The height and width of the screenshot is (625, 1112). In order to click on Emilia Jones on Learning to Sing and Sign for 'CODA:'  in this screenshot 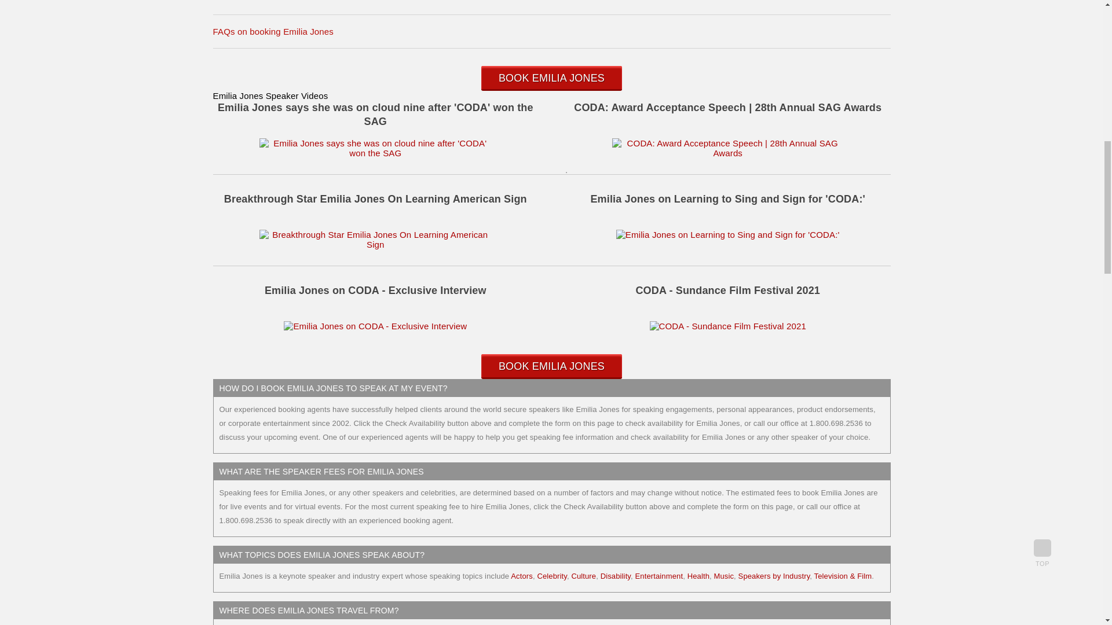, I will do `click(727, 234)`.